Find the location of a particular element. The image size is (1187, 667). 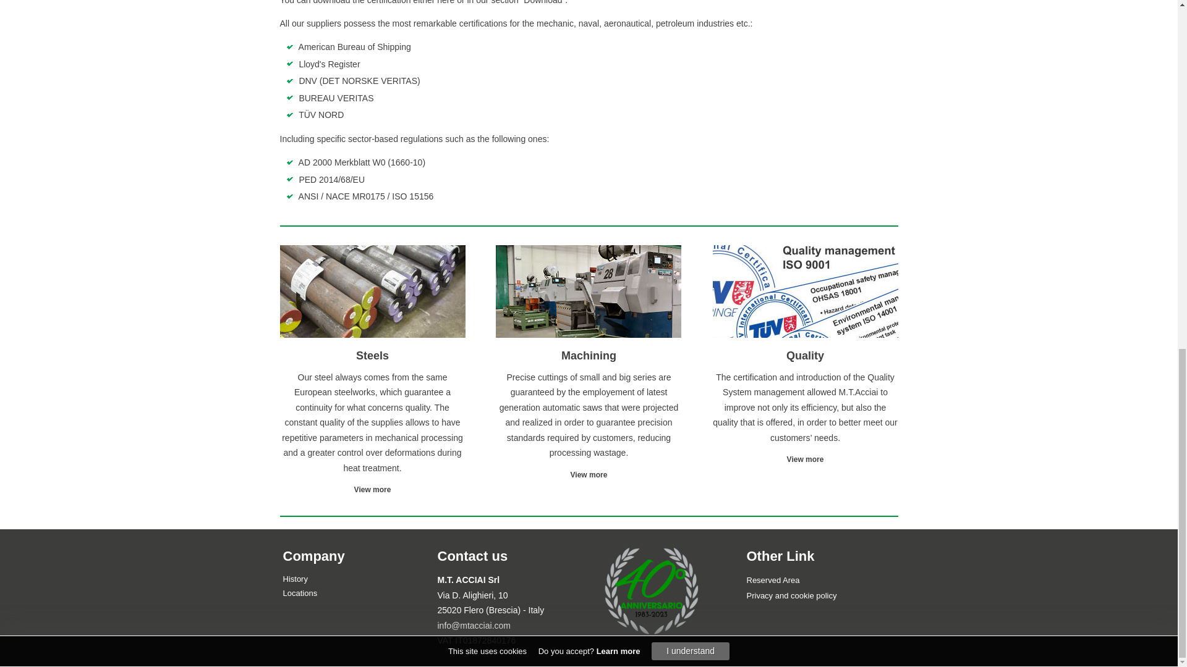

Reserved Area is located at coordinates (773, 581).